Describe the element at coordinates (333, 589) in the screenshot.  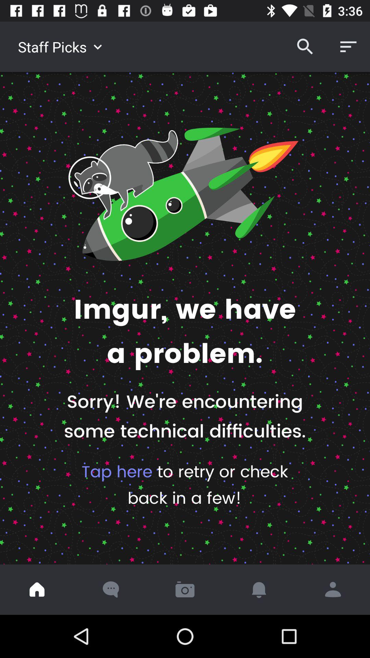
I see `tap icon below tap here to` at that location.